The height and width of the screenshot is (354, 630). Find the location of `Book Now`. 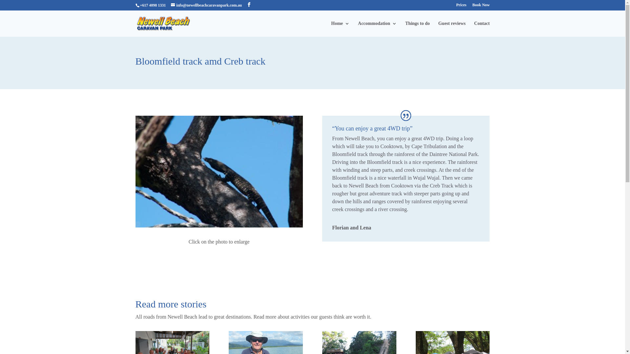

Book Now is located at coordinates (481, 7).